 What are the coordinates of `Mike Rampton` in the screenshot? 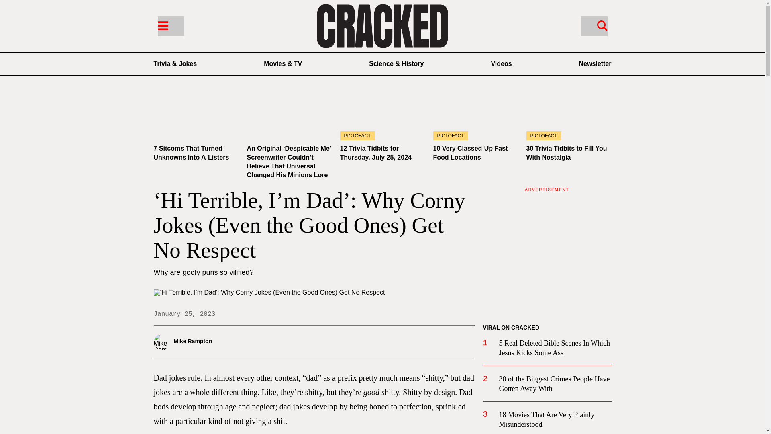 It's located at (206, 342).